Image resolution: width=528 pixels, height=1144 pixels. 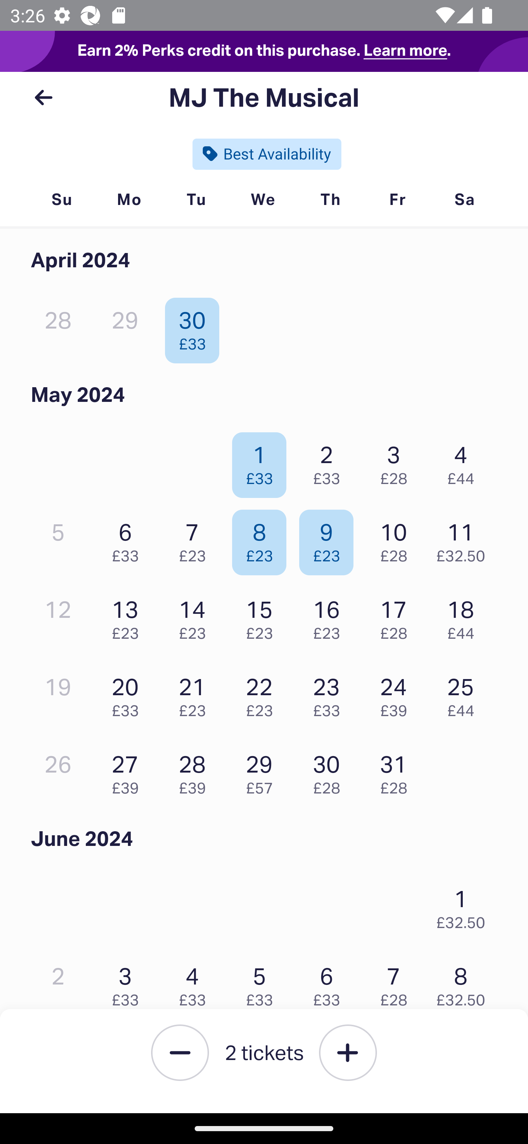 I want to click on 30 £33, so click(x=196, y=327).